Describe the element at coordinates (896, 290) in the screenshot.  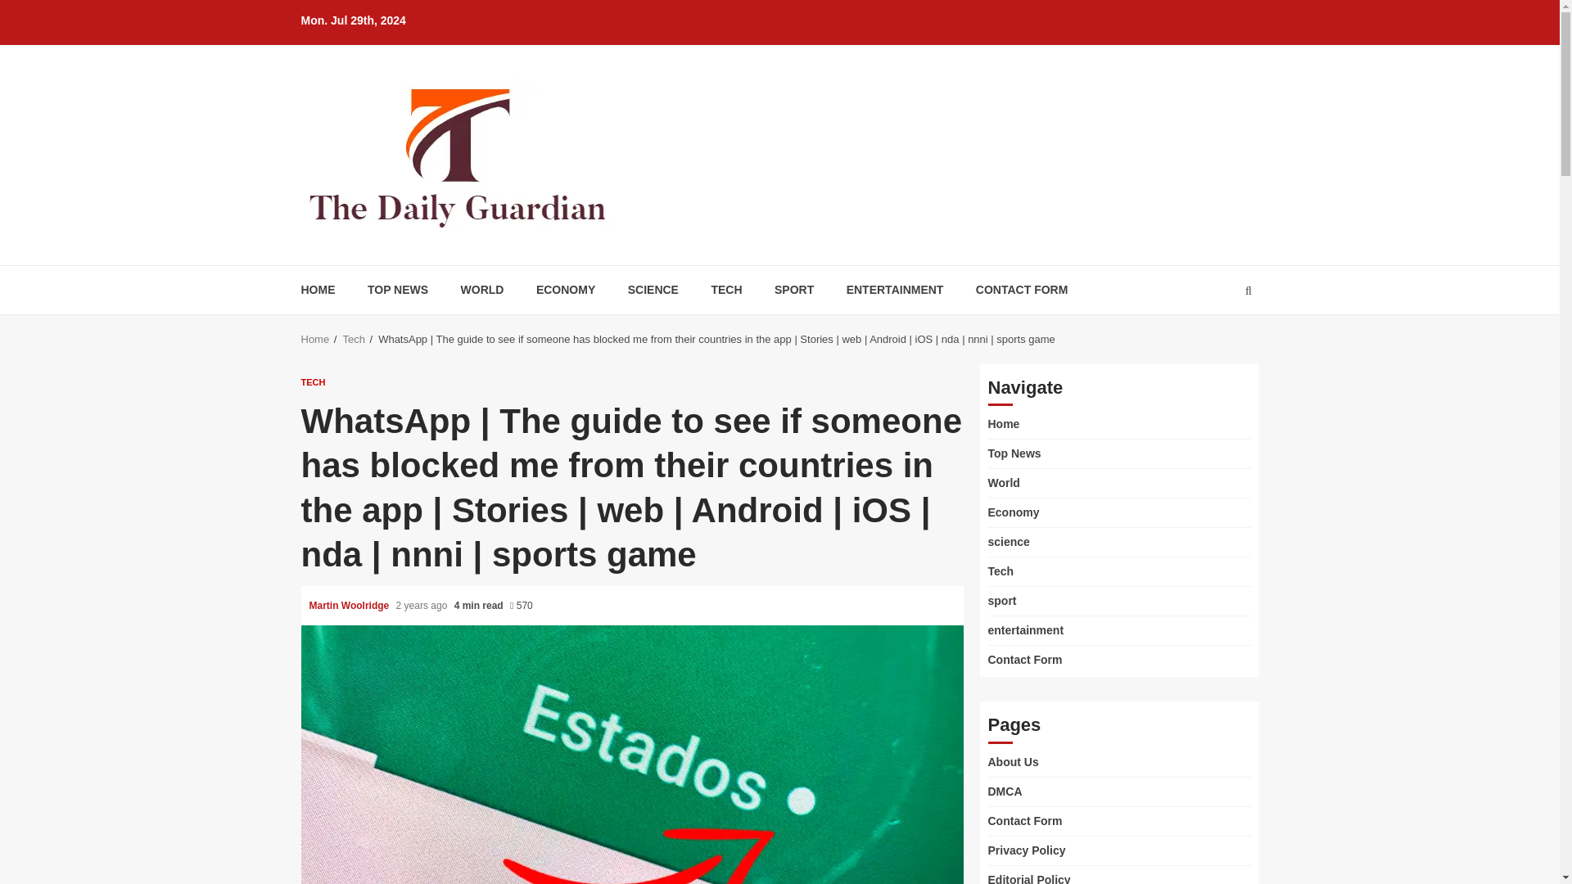
I see `ENTERTAINMENT` at that location.